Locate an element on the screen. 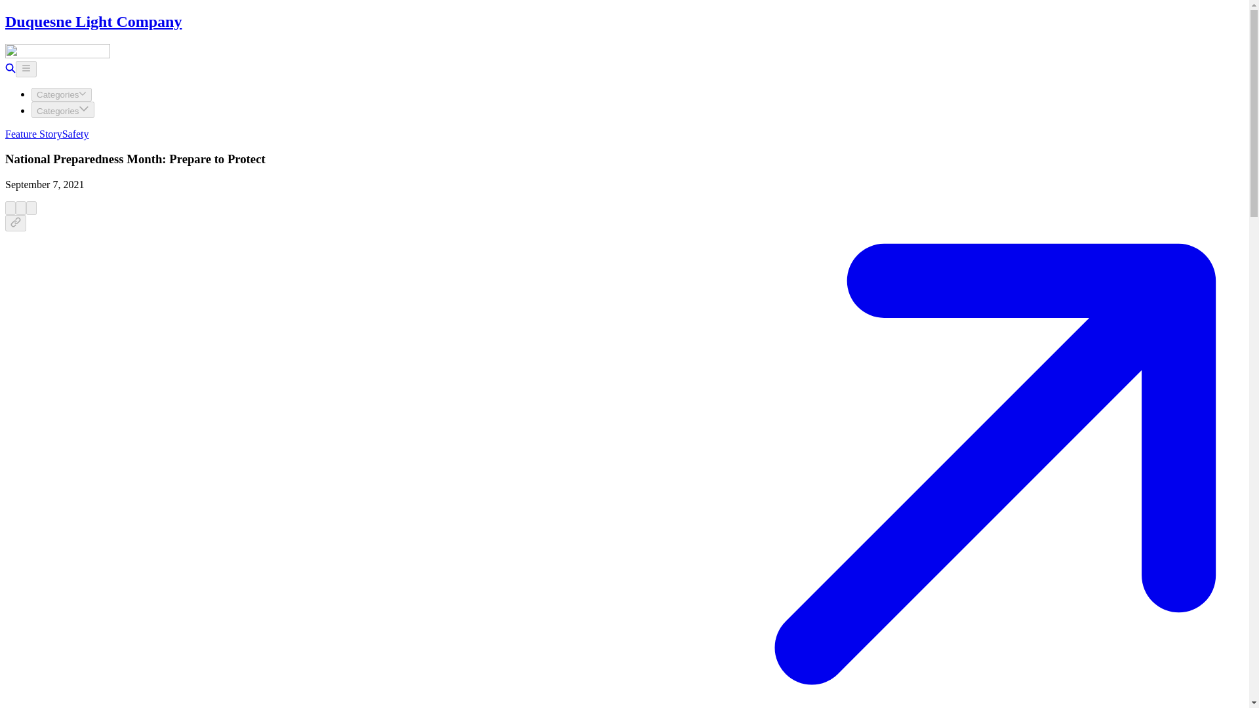 Image resolution: width=1259 pixels, height=708 pixels. Categories is located at coordinates (62, 94).